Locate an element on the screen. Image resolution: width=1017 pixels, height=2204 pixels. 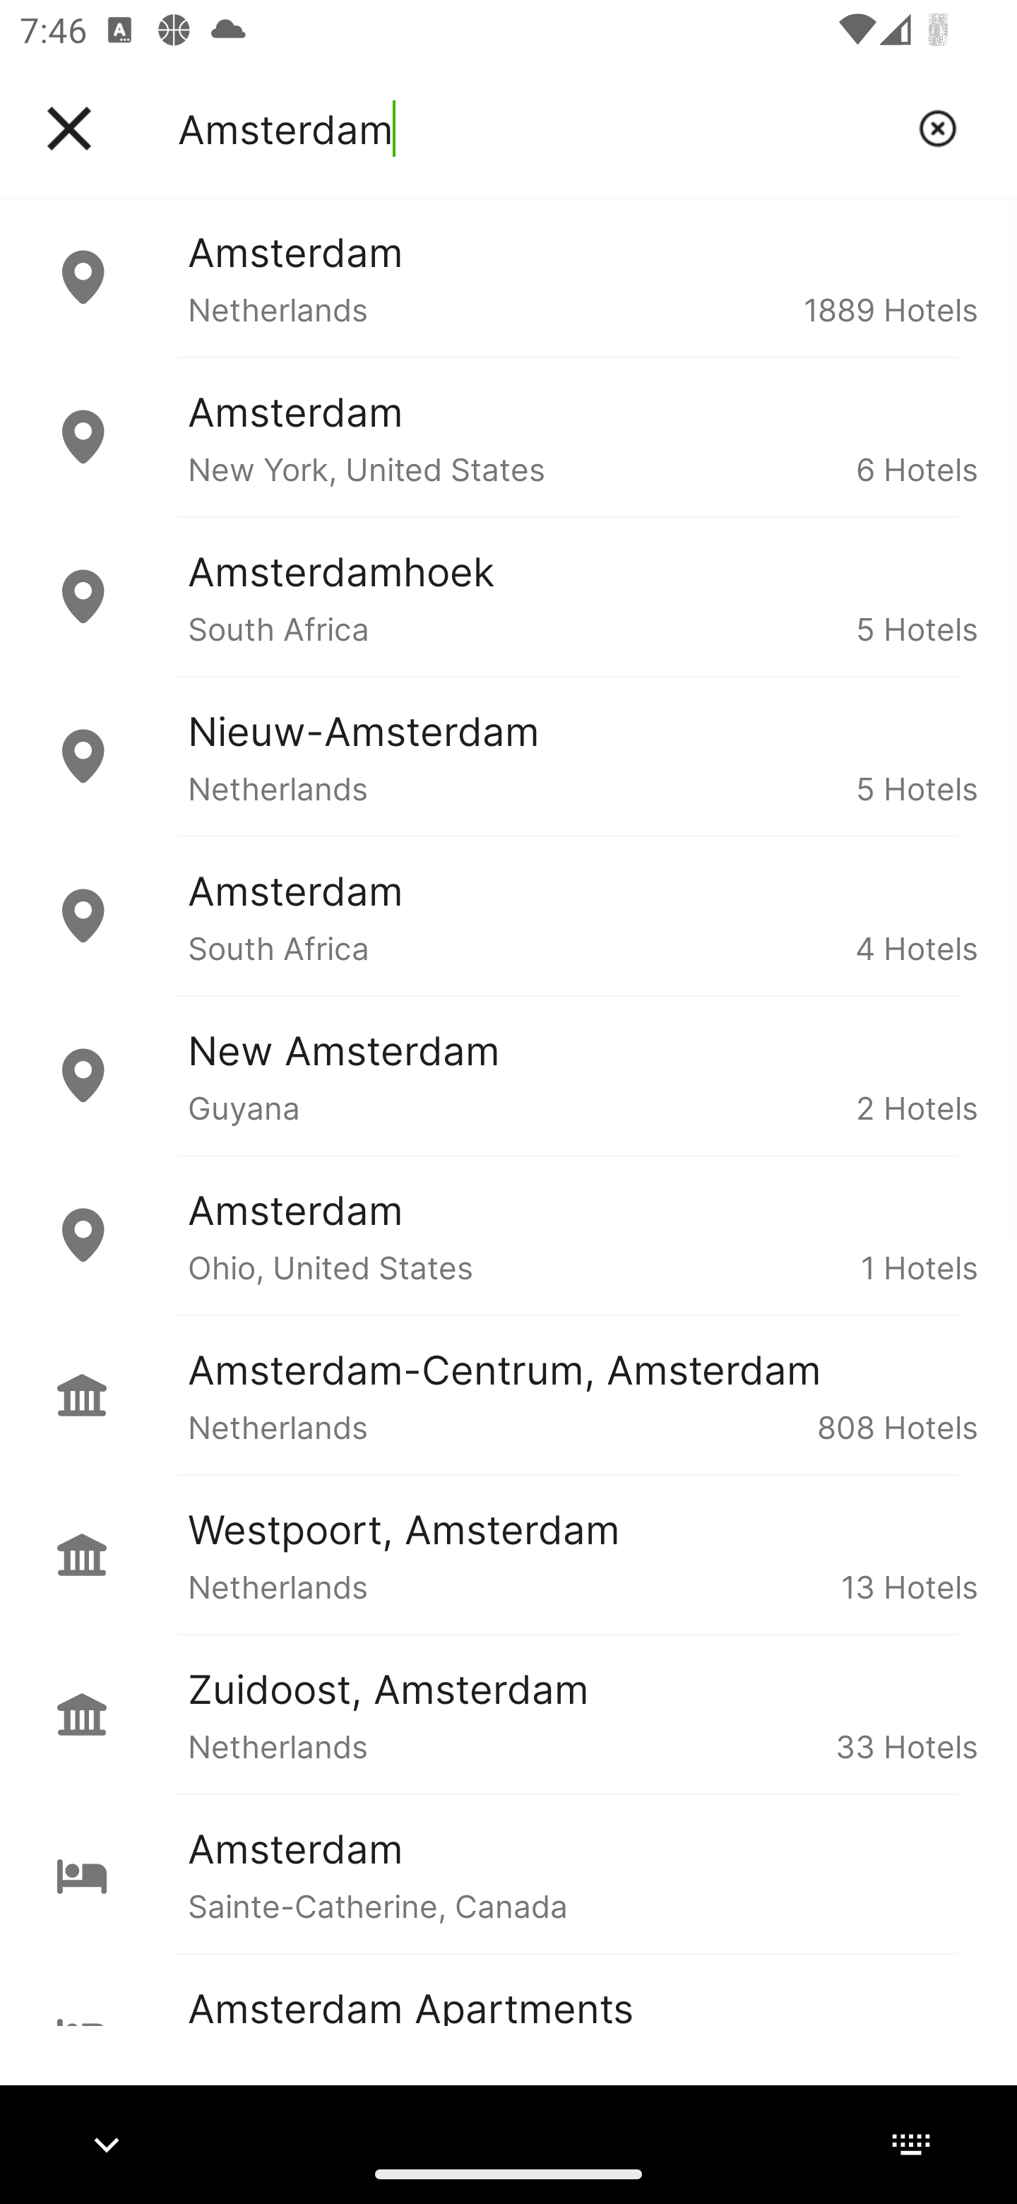
Zuidoost, Amsterdam Netherlands 33 Hotels is located at coordinates (509, 1714).